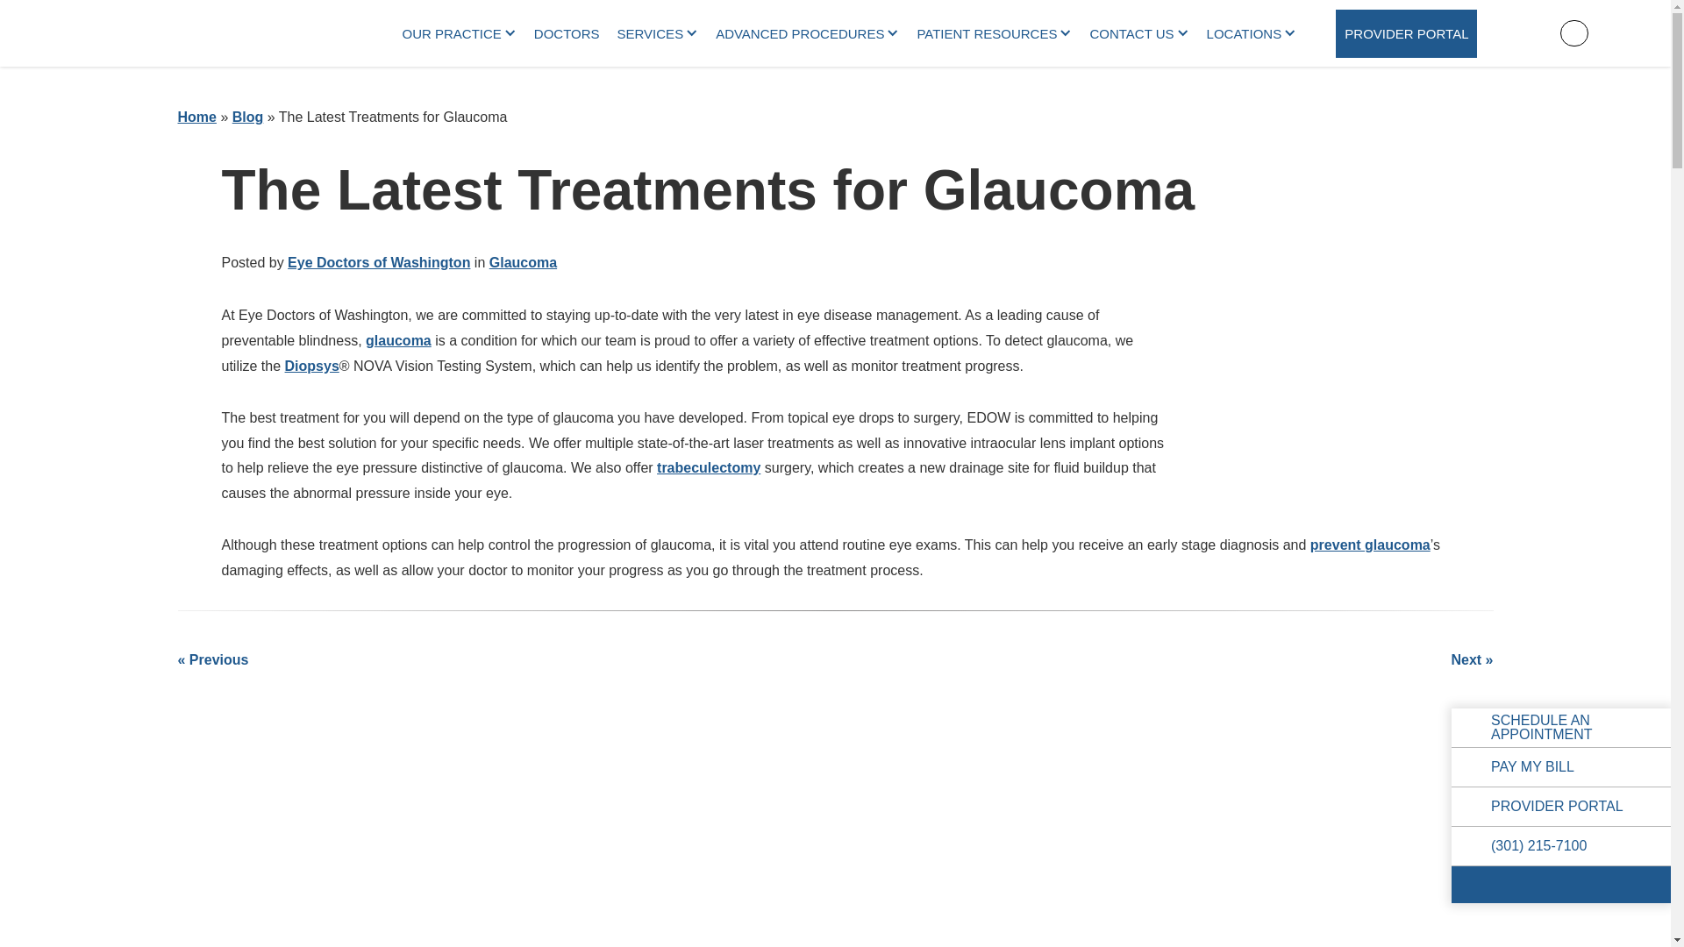 The image size is (1684, 947). Describe the element at coordinates (458, 32) in the screenshot. I see `OUR PRACTICE` at that location.